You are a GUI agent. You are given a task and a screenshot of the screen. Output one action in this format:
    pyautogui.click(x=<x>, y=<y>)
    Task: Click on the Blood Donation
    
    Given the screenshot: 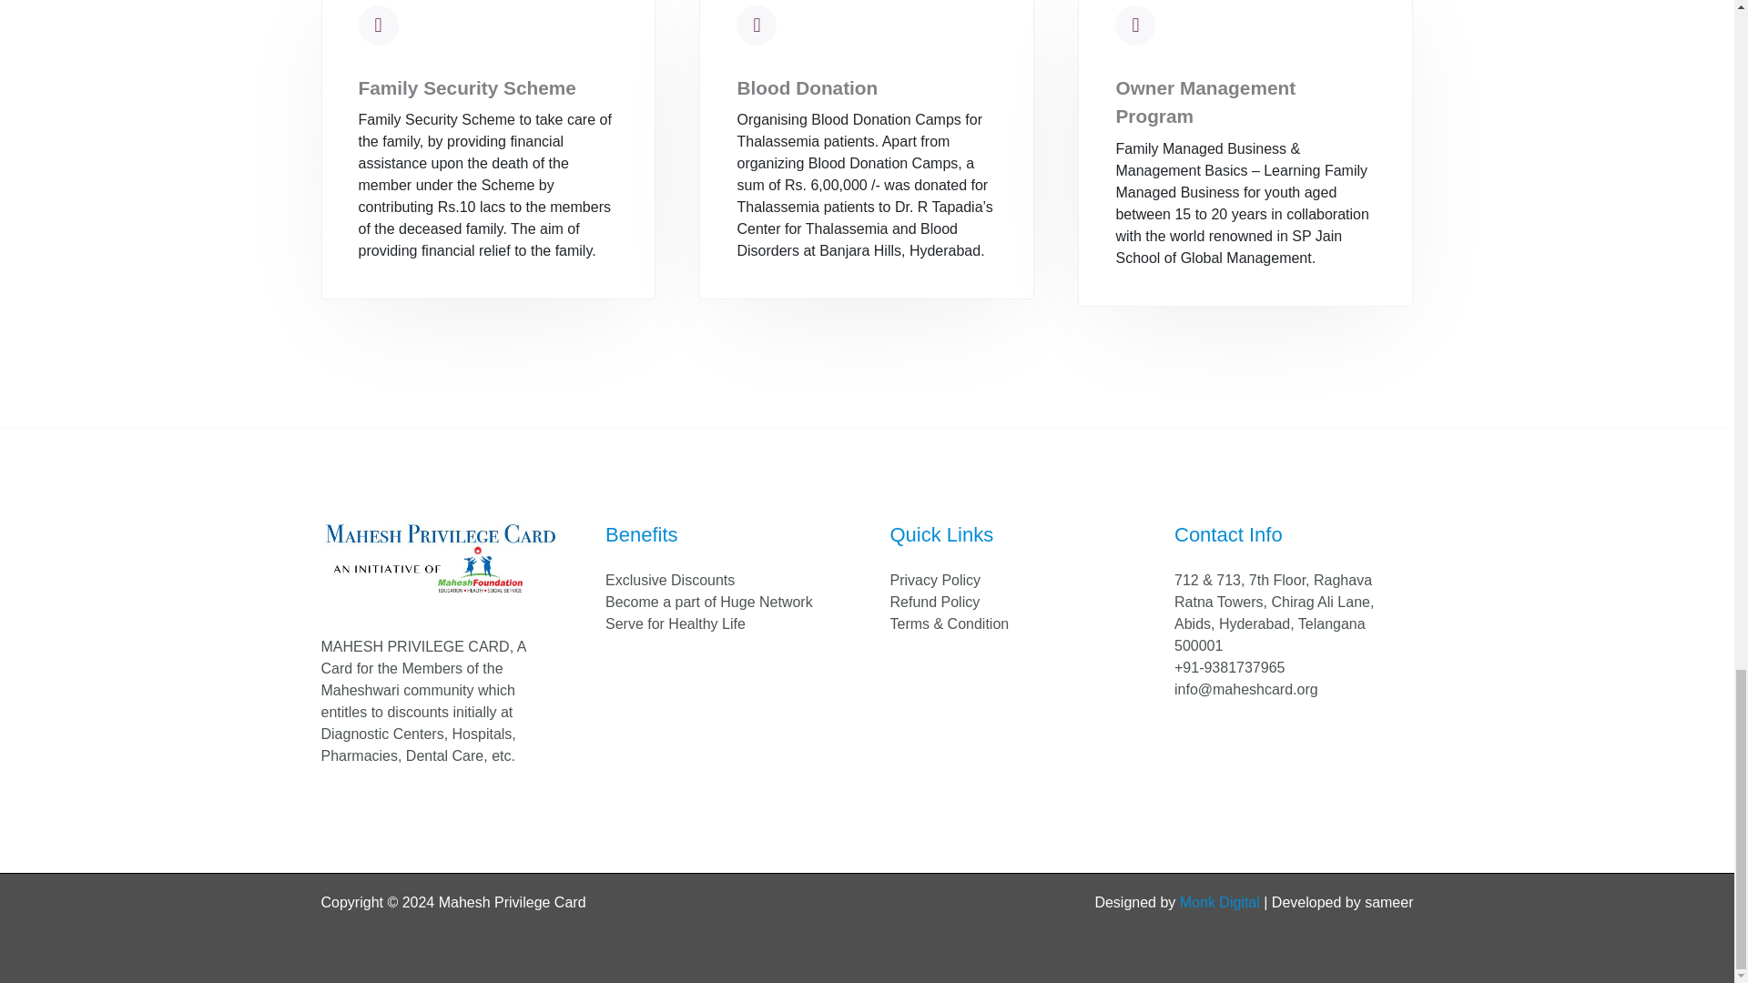 What is the action you would take?
    pyautogui.click(x=807, y=87)
    